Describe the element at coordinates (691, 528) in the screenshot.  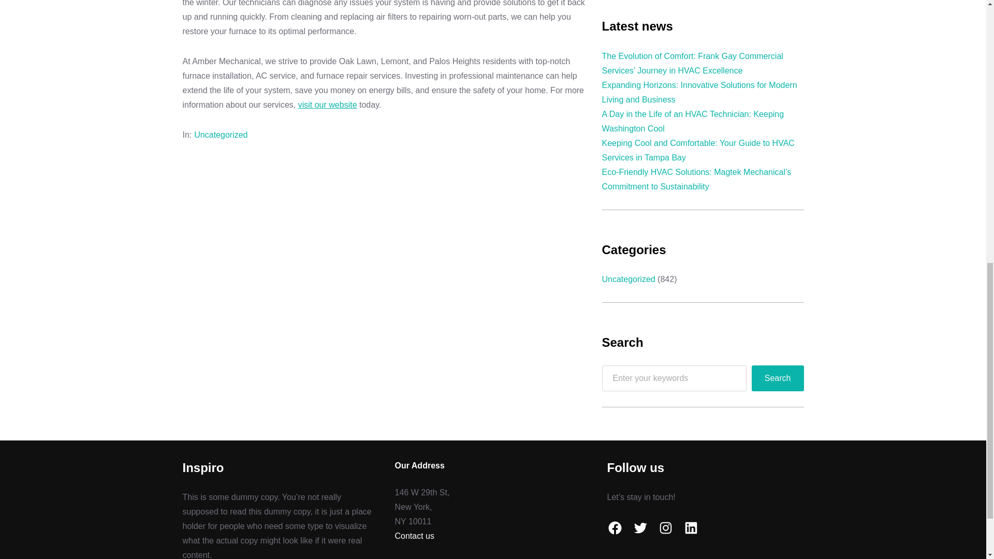
I see `LinkedIn` at that location.